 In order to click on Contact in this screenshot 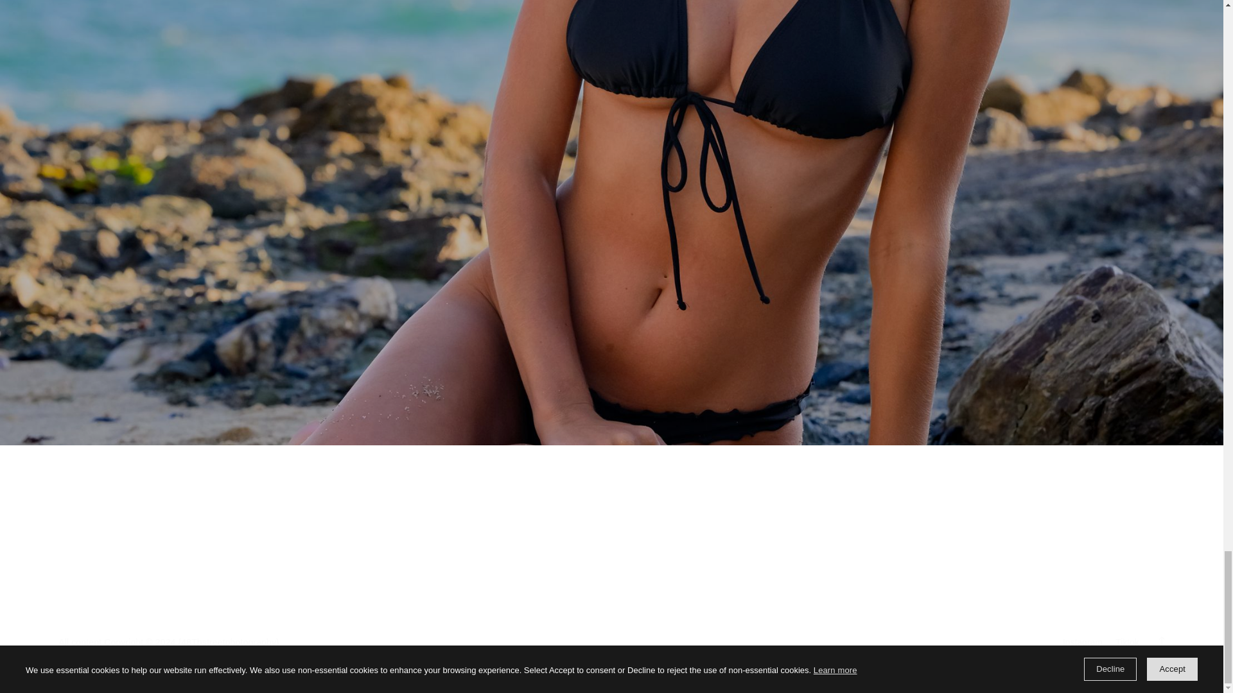, I will do `click(98, 200)`.